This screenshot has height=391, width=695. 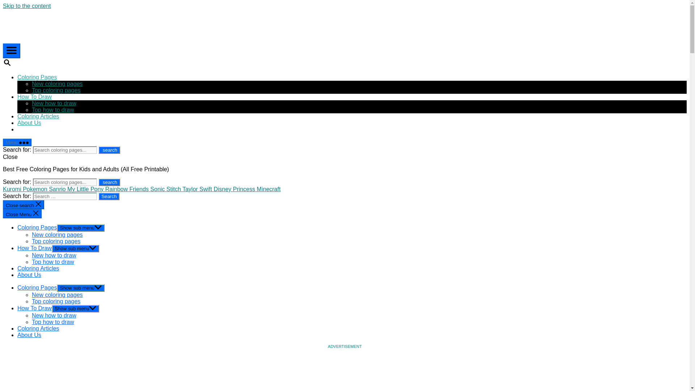 I want to click on Minecraft, so click(x=269, y=189).